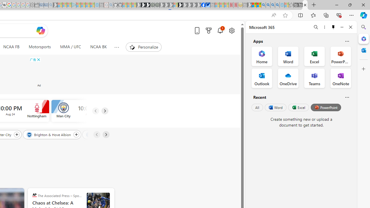 The height and width of the screenshot is (208, 370). What do you see at coordinates (347, 97) in the screenshot?
I see `Is this helpful?` at bounding box center [347, 97].